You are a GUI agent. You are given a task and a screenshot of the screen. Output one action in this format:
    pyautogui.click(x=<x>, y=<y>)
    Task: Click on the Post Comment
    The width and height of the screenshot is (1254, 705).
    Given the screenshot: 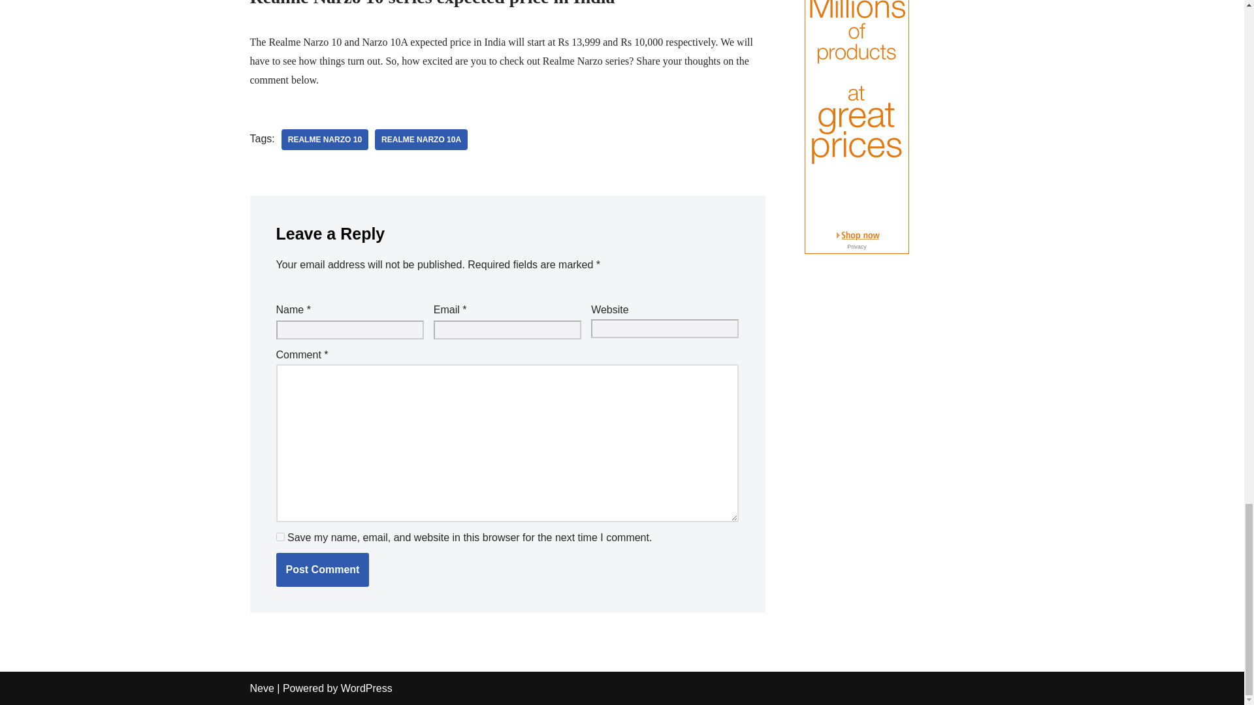 What is the action you would take?
    pyautogui.click(x=322, y=569)
    